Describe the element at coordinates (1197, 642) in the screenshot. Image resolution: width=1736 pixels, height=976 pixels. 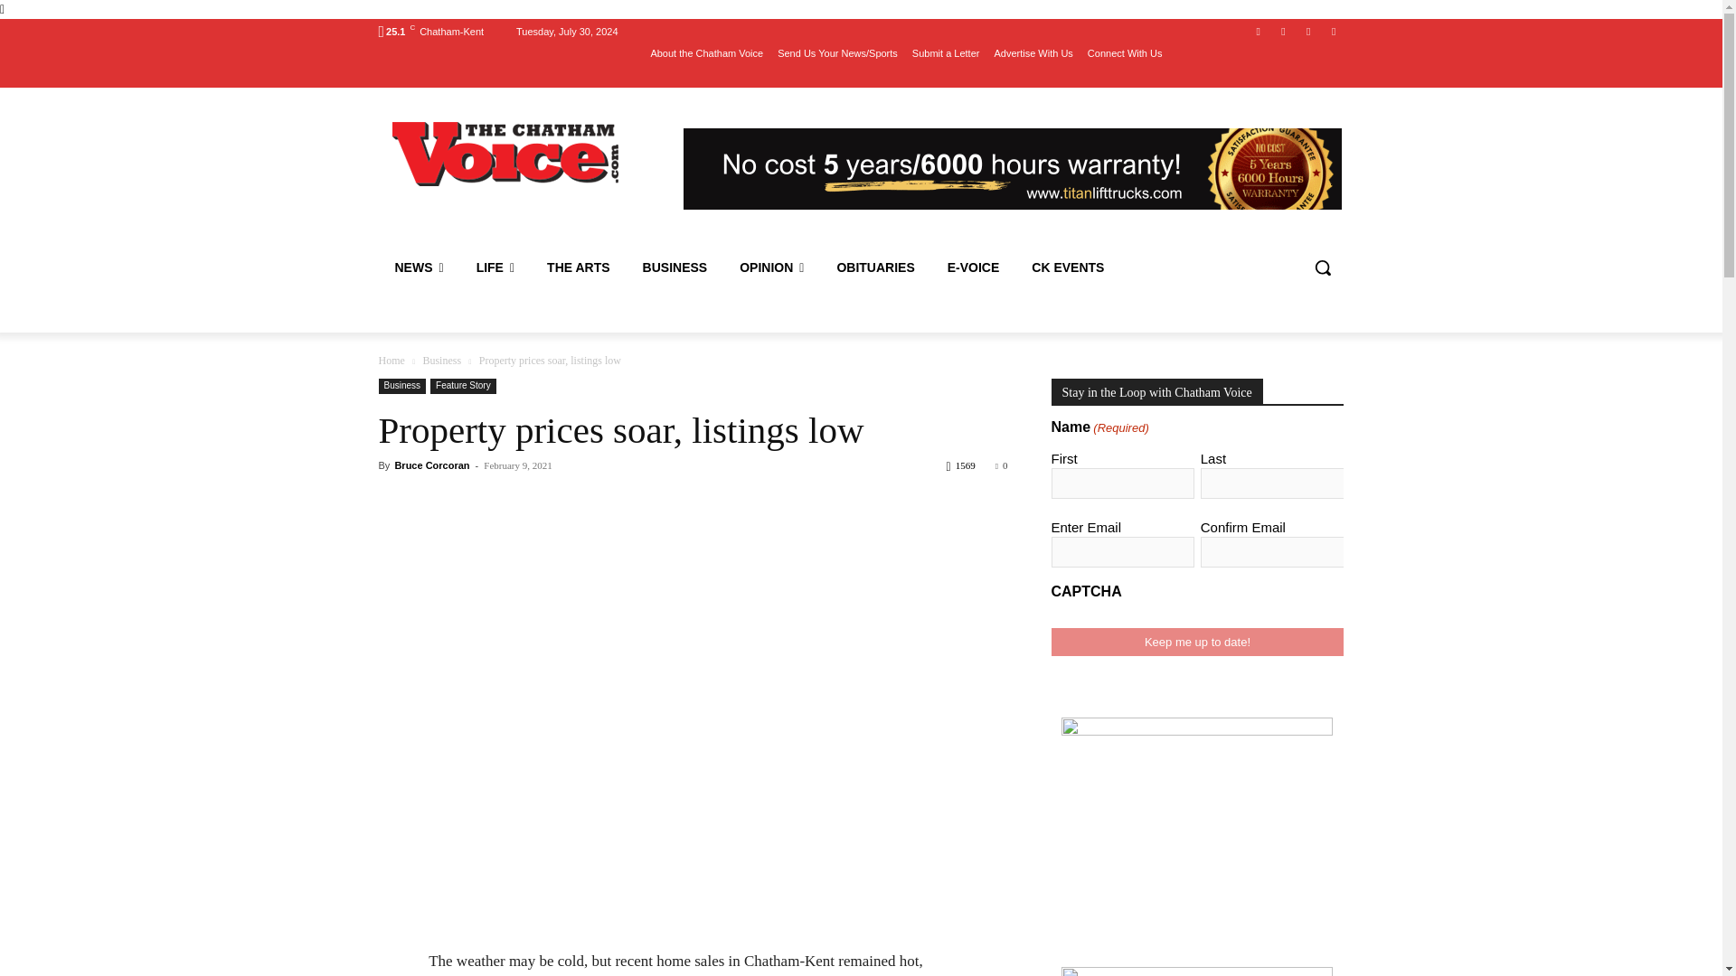
I see `Keep me up to date!` at that location.